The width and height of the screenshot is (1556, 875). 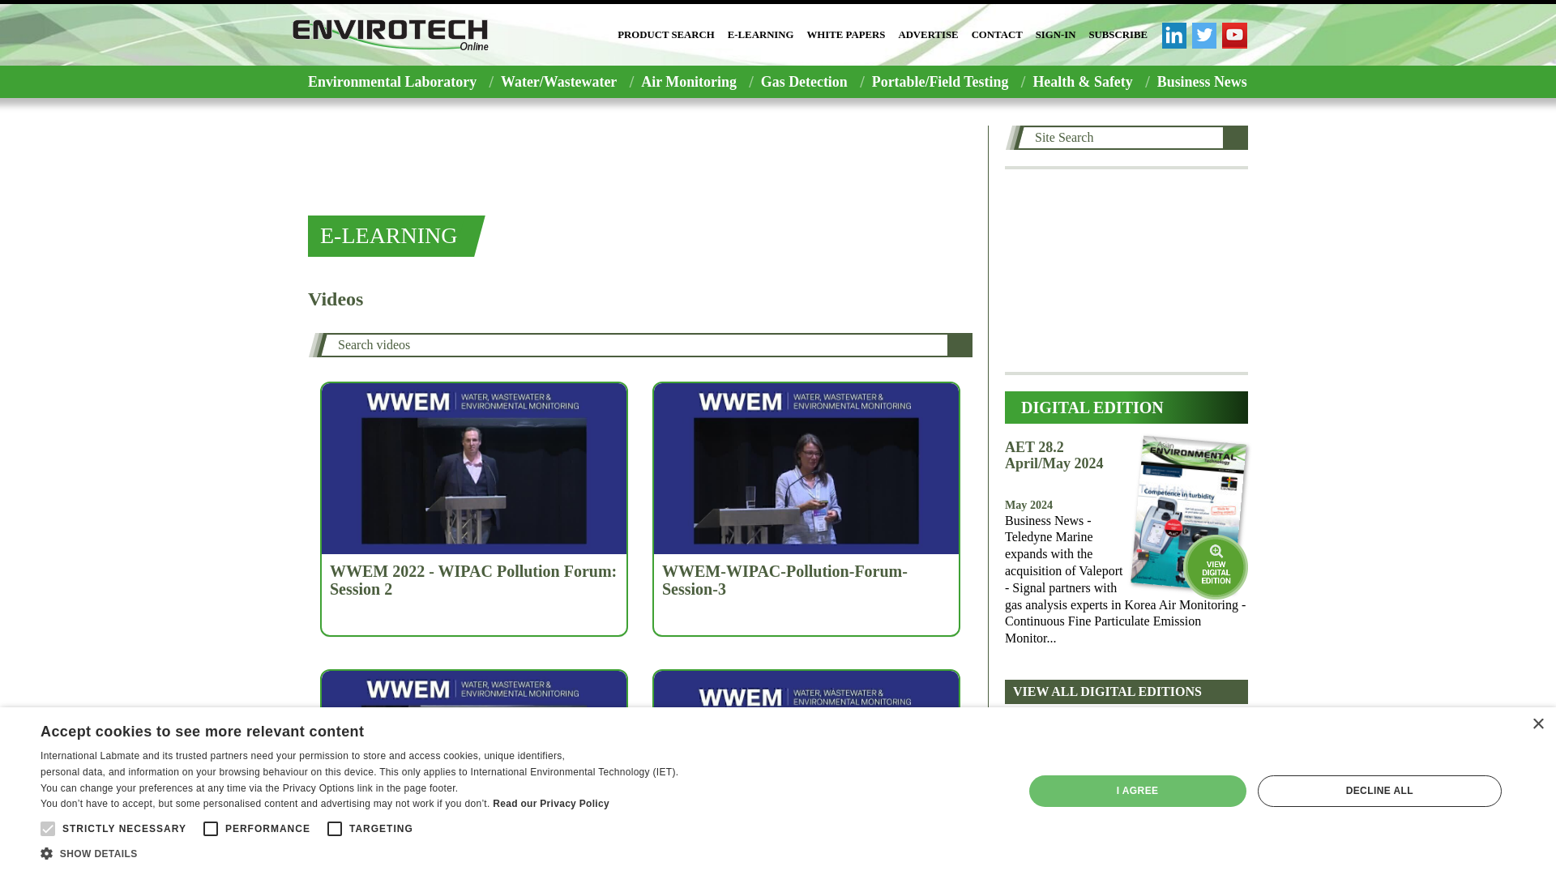 I want to click on PRODUCT SEARCH, so click(x=666, y=35).